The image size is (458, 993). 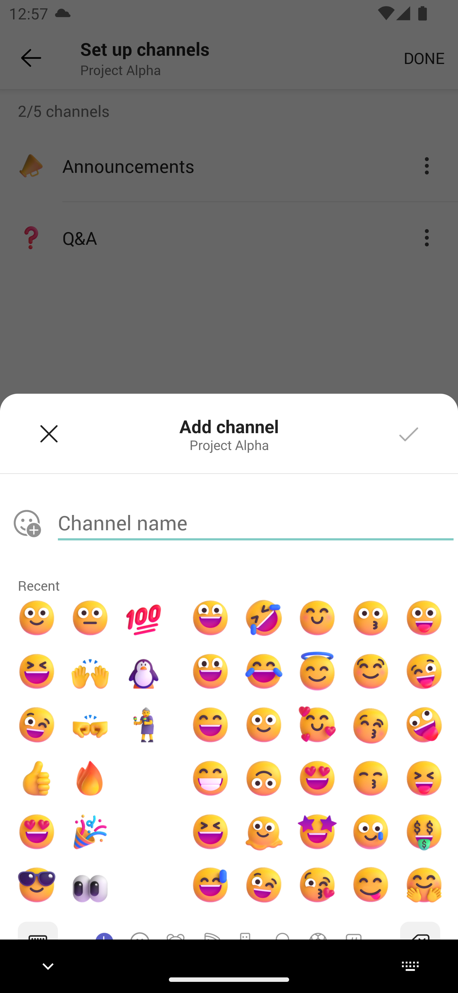 What do you see at coordinates (317, 831) in the screenshot?
I see `Star eyes emoji` at bounding box center [317, 831].